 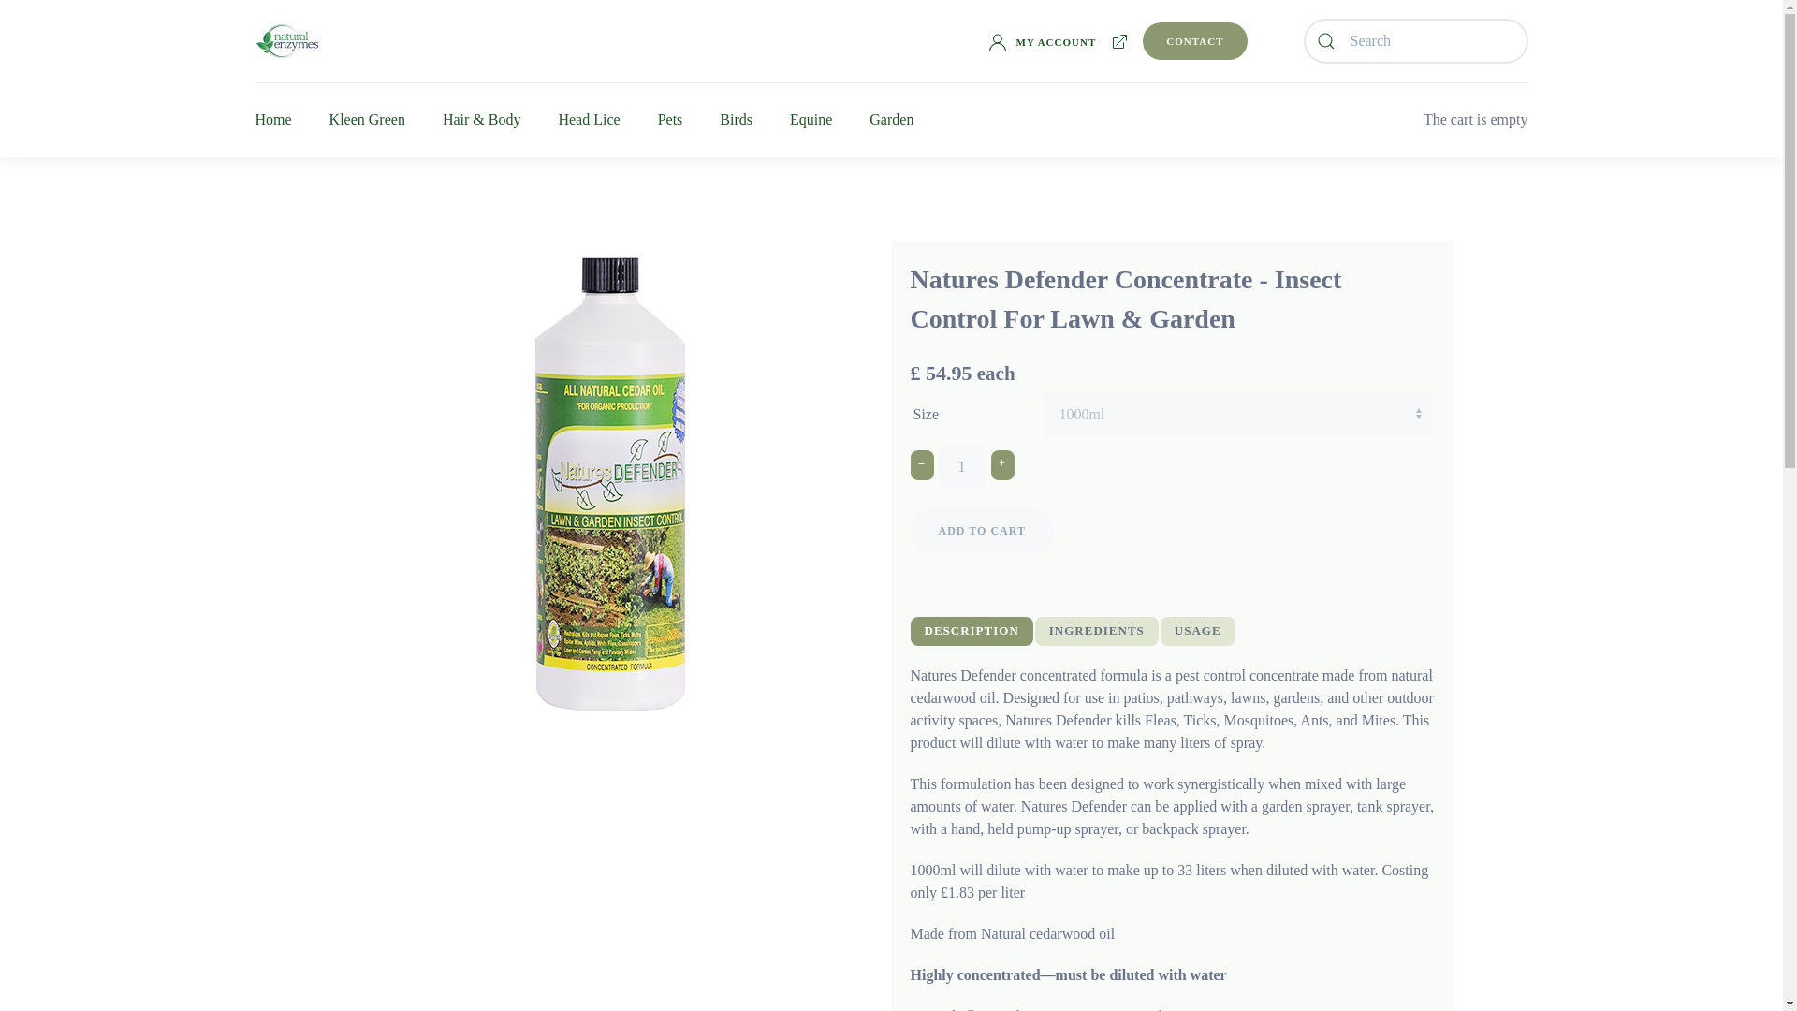 What do you see at coordinates (970, 631) in the screenshot?
I see `DESCRIPTION` at bounding box center [970, 631].